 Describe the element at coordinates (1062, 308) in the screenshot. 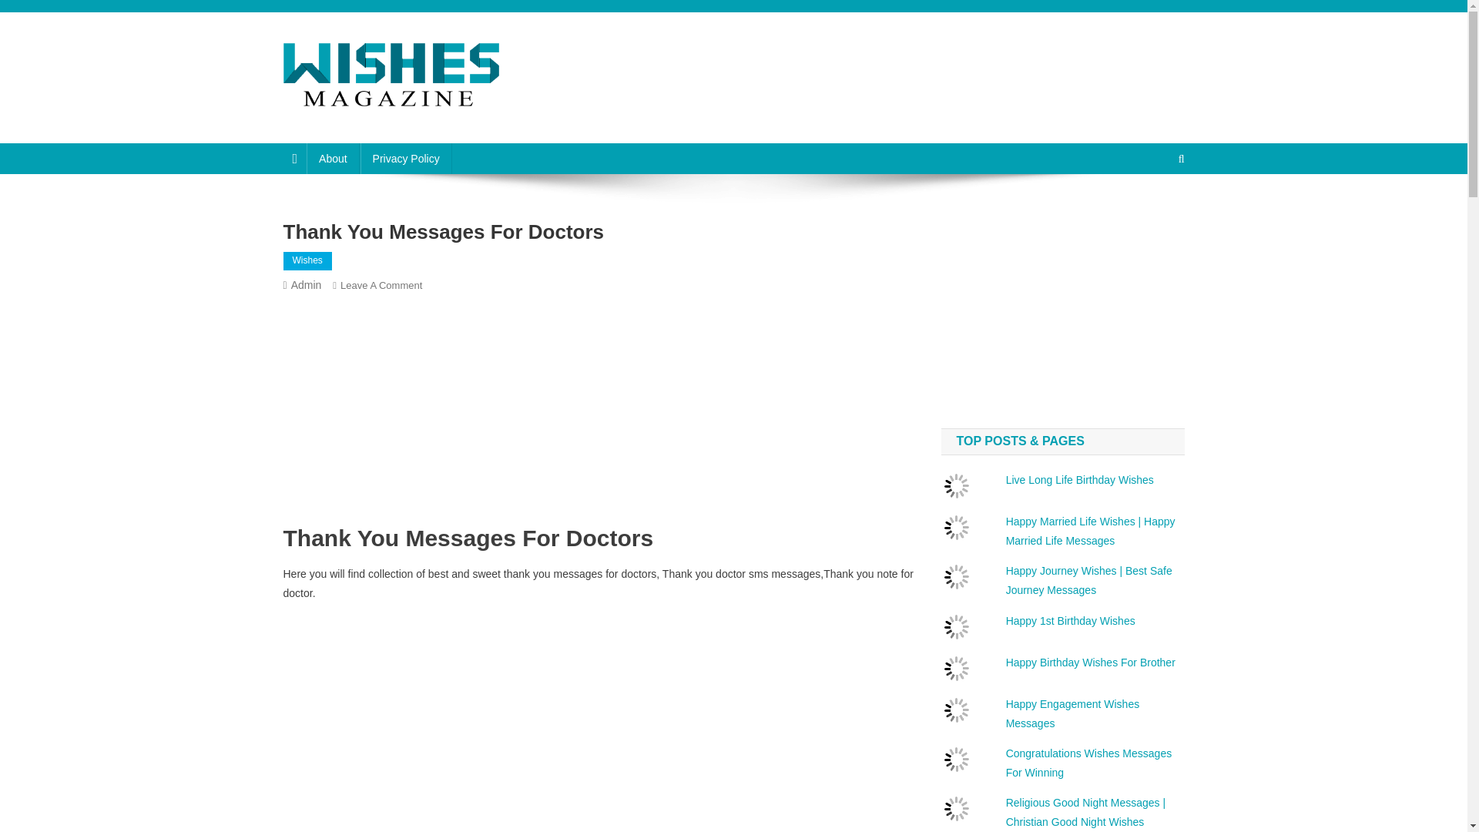

I see `Advertisement` at that location.